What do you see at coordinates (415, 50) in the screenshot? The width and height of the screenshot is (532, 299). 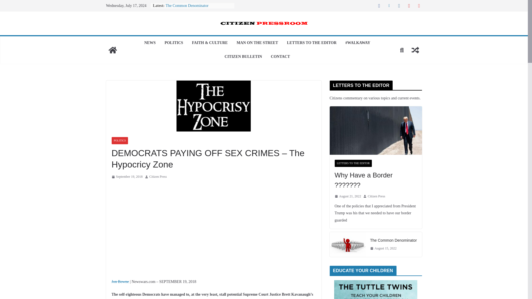 I see `View a random post` at bounding box center [415, 50].